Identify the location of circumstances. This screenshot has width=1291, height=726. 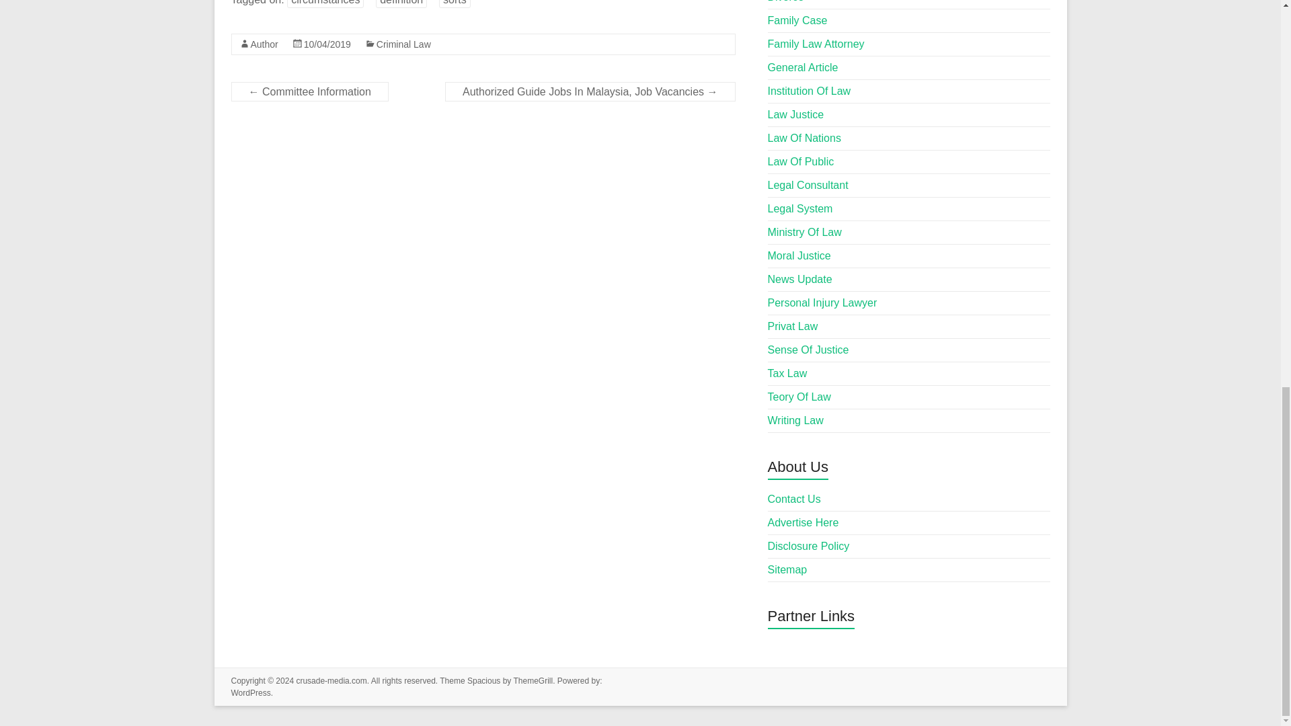
(325, 4).